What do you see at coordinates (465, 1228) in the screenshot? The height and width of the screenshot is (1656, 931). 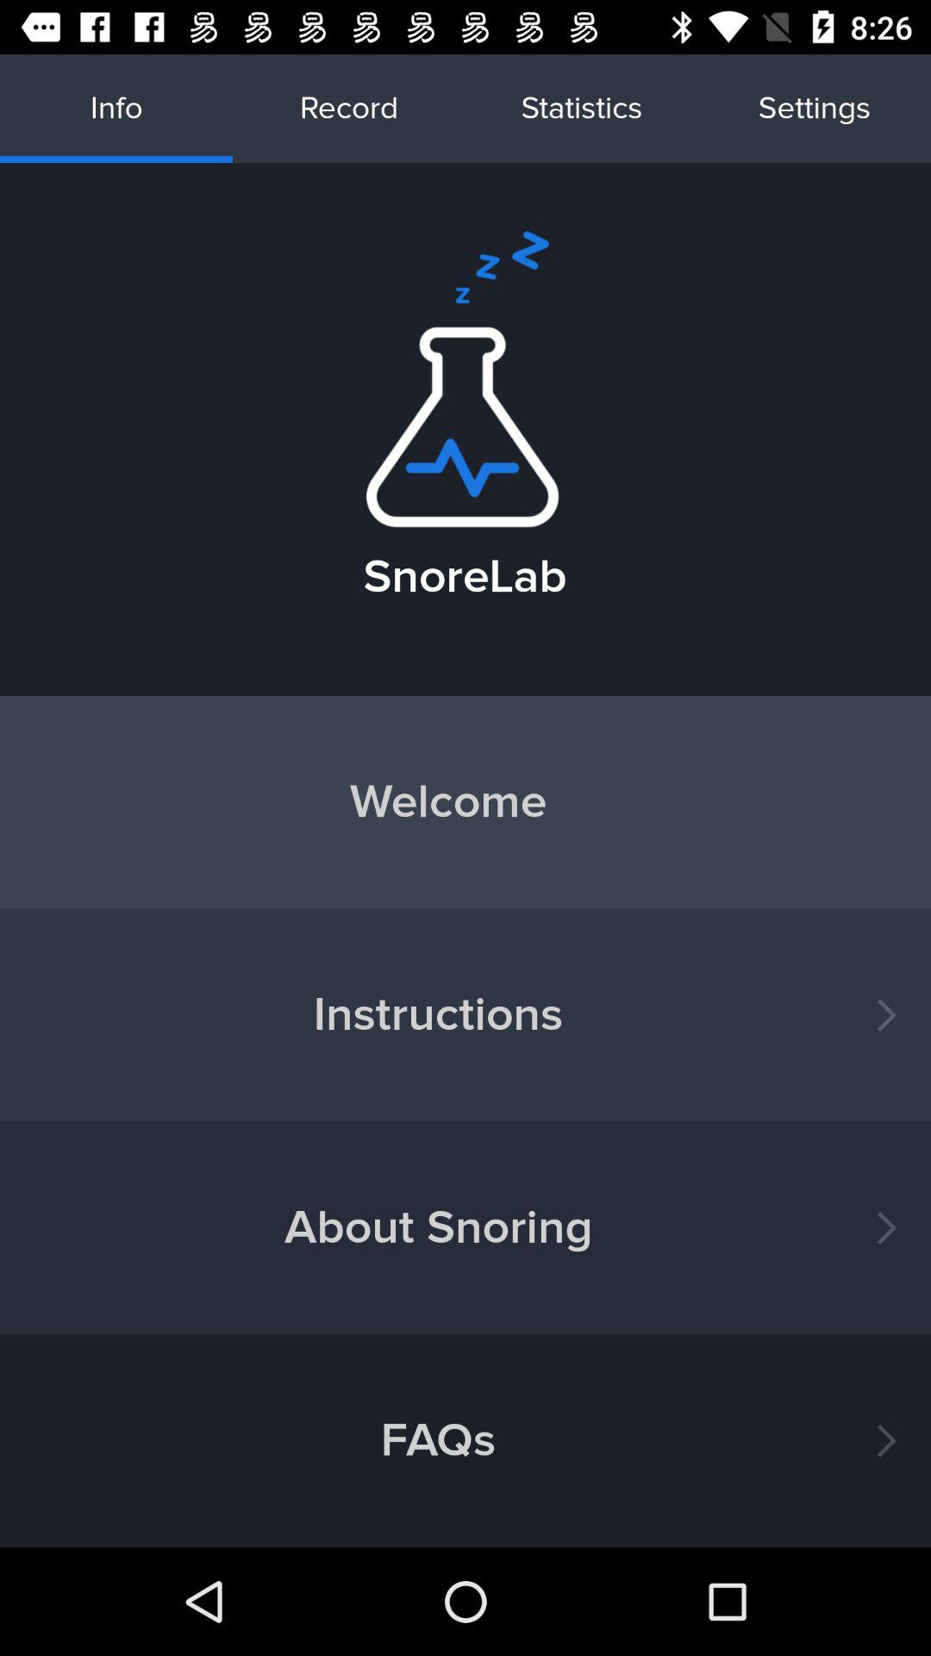 I see `scroll to about snoring` at bounding box center [465, 1228].